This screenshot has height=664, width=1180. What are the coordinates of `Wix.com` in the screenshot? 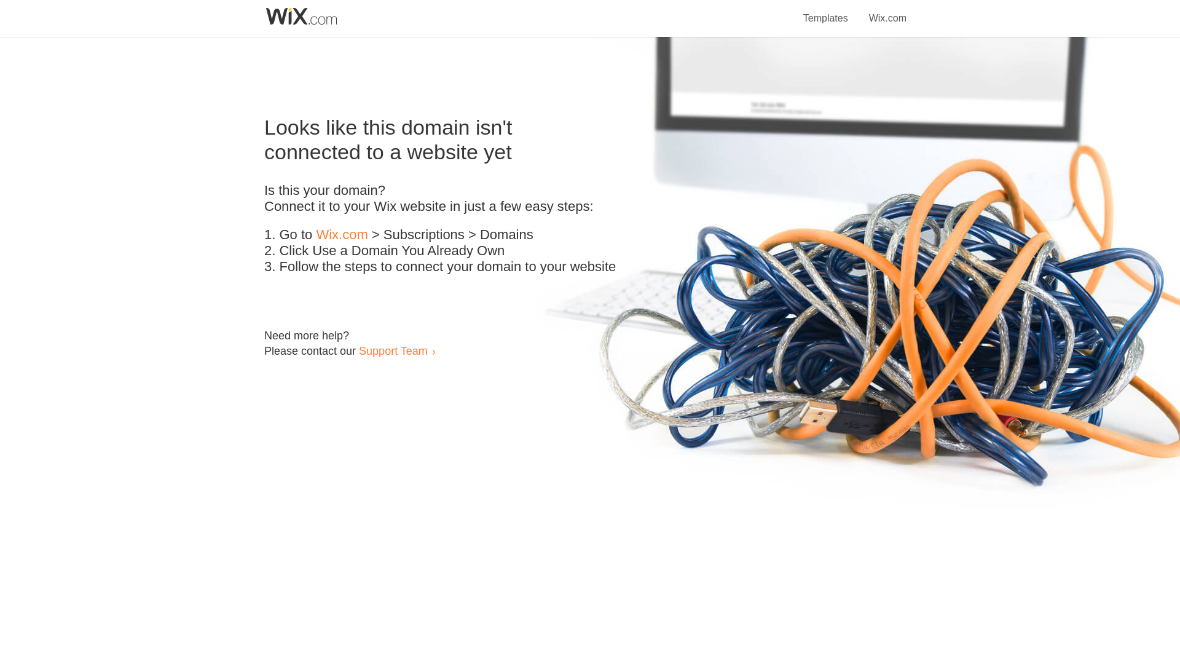 It's located at (887, 11).